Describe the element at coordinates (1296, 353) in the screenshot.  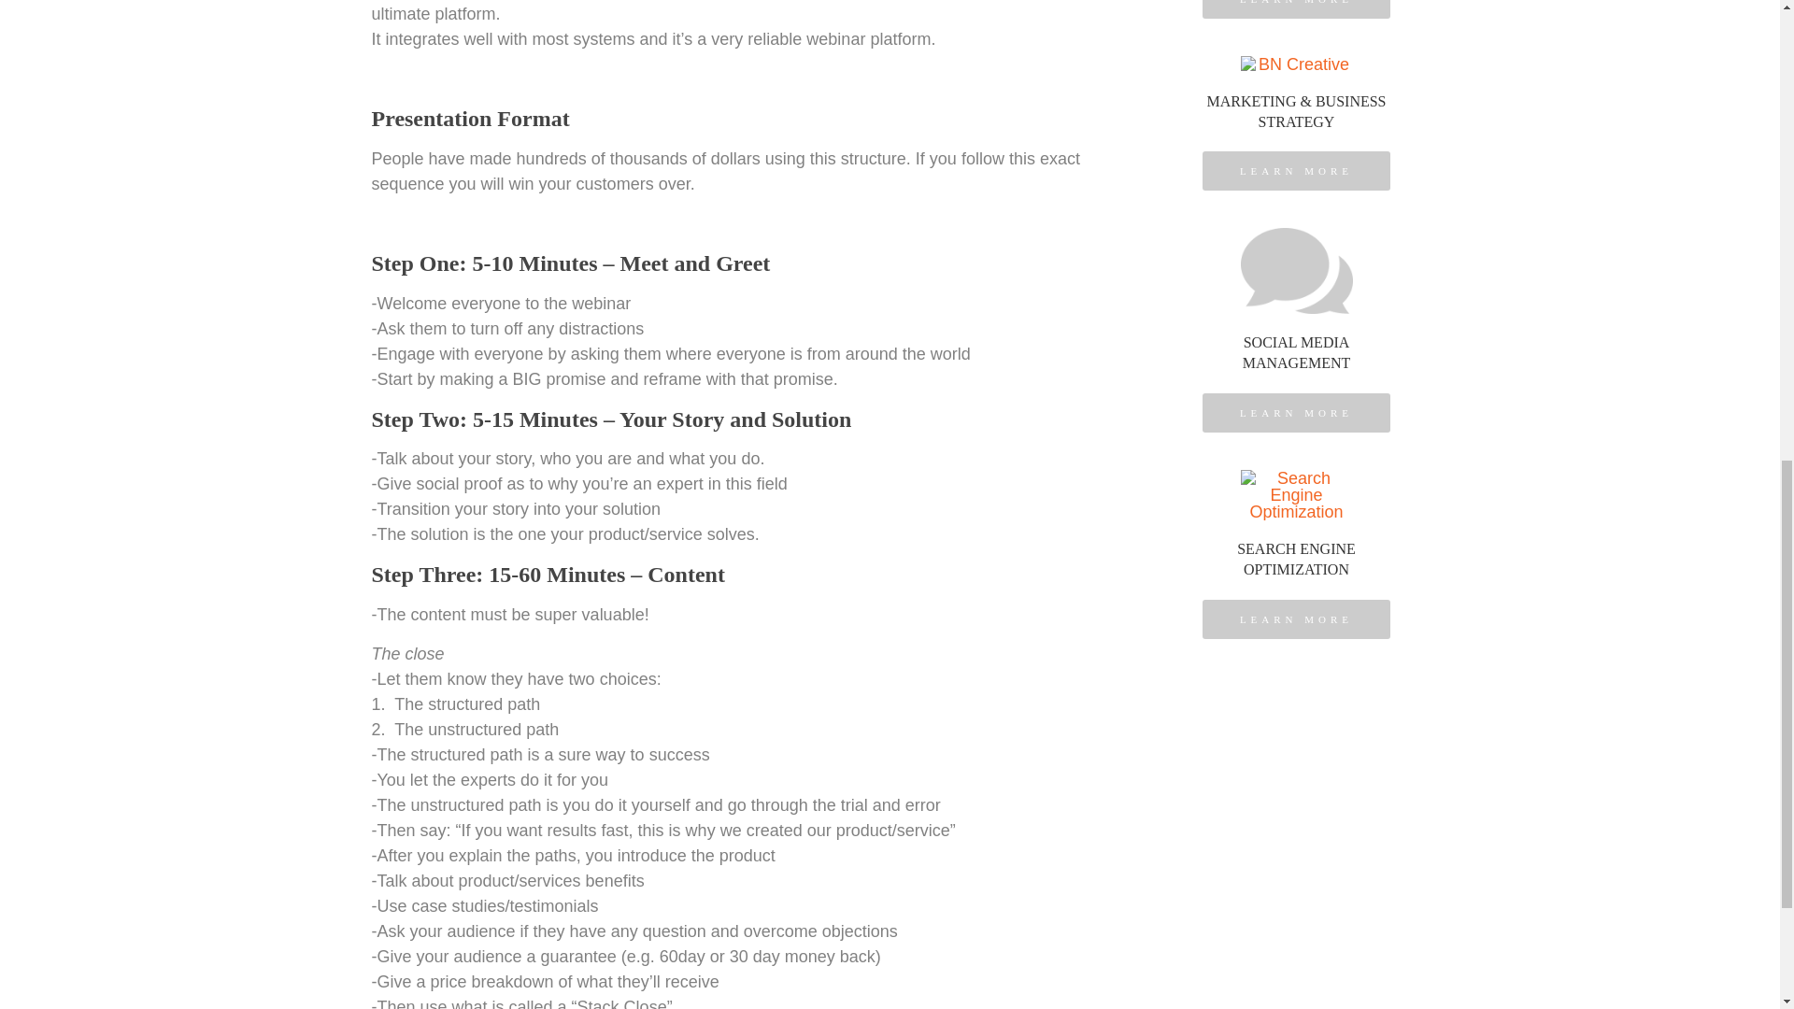
I see `LEARN MORE` at that location.